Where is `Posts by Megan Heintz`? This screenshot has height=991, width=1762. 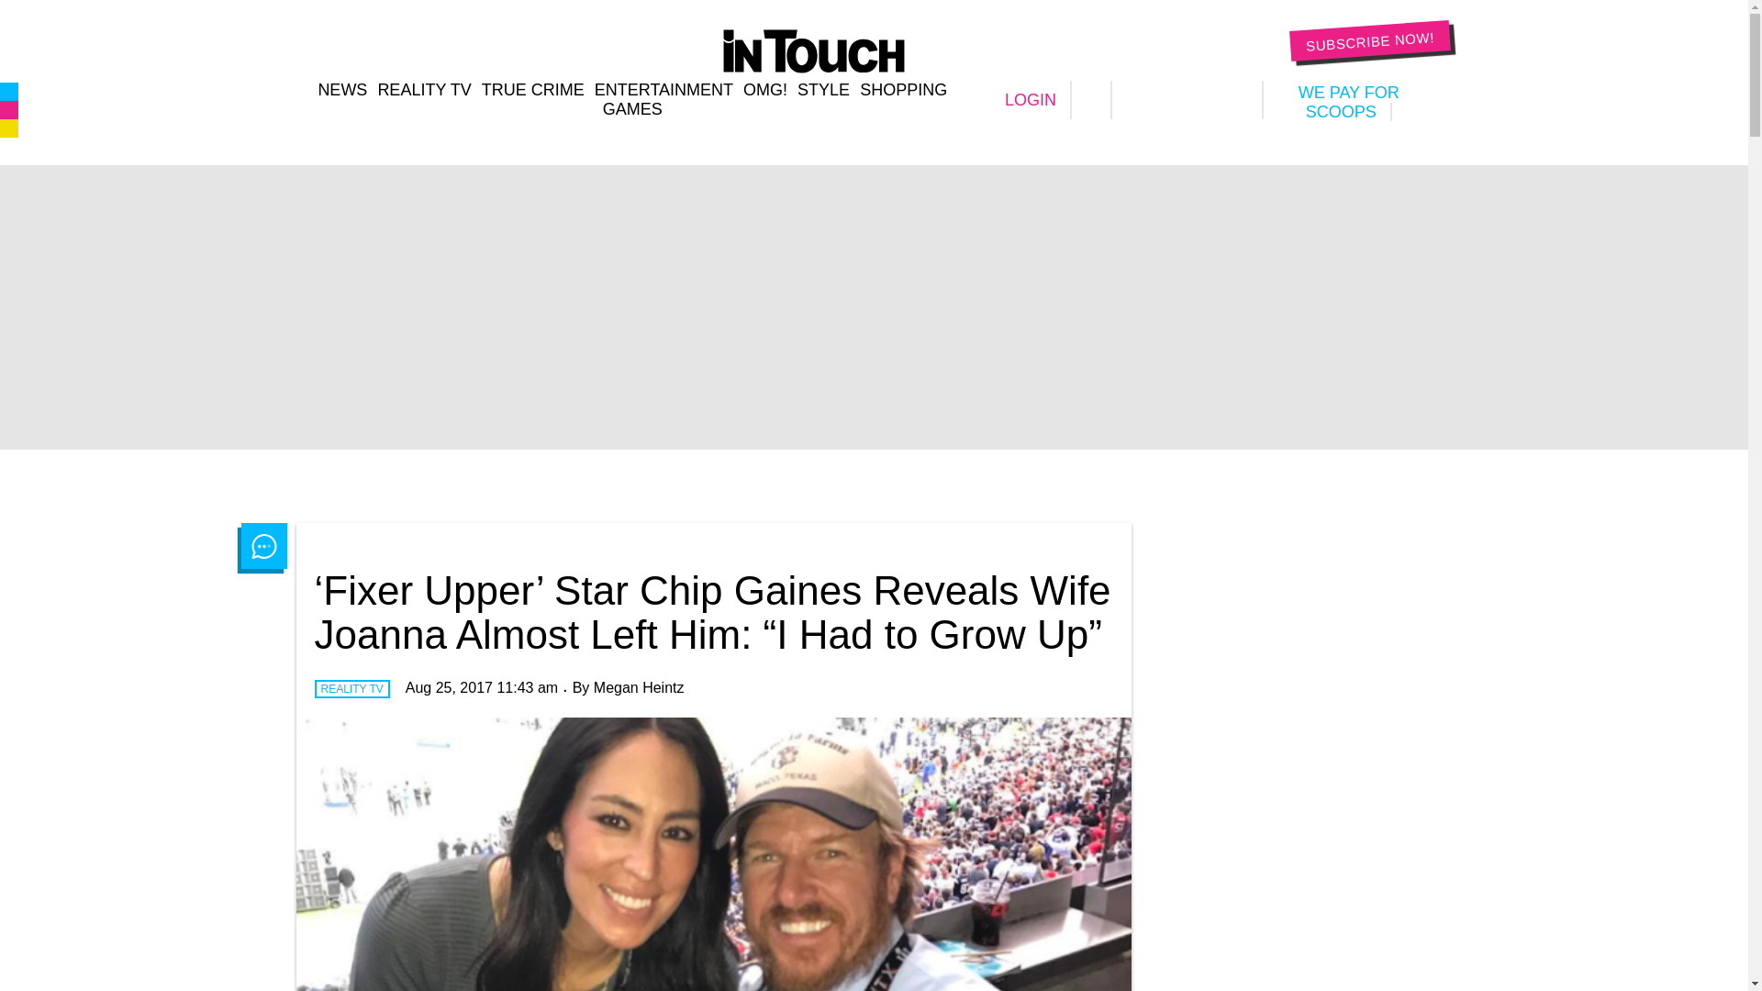
Posts by Megan Heintz is located at coordinates (639, 687).